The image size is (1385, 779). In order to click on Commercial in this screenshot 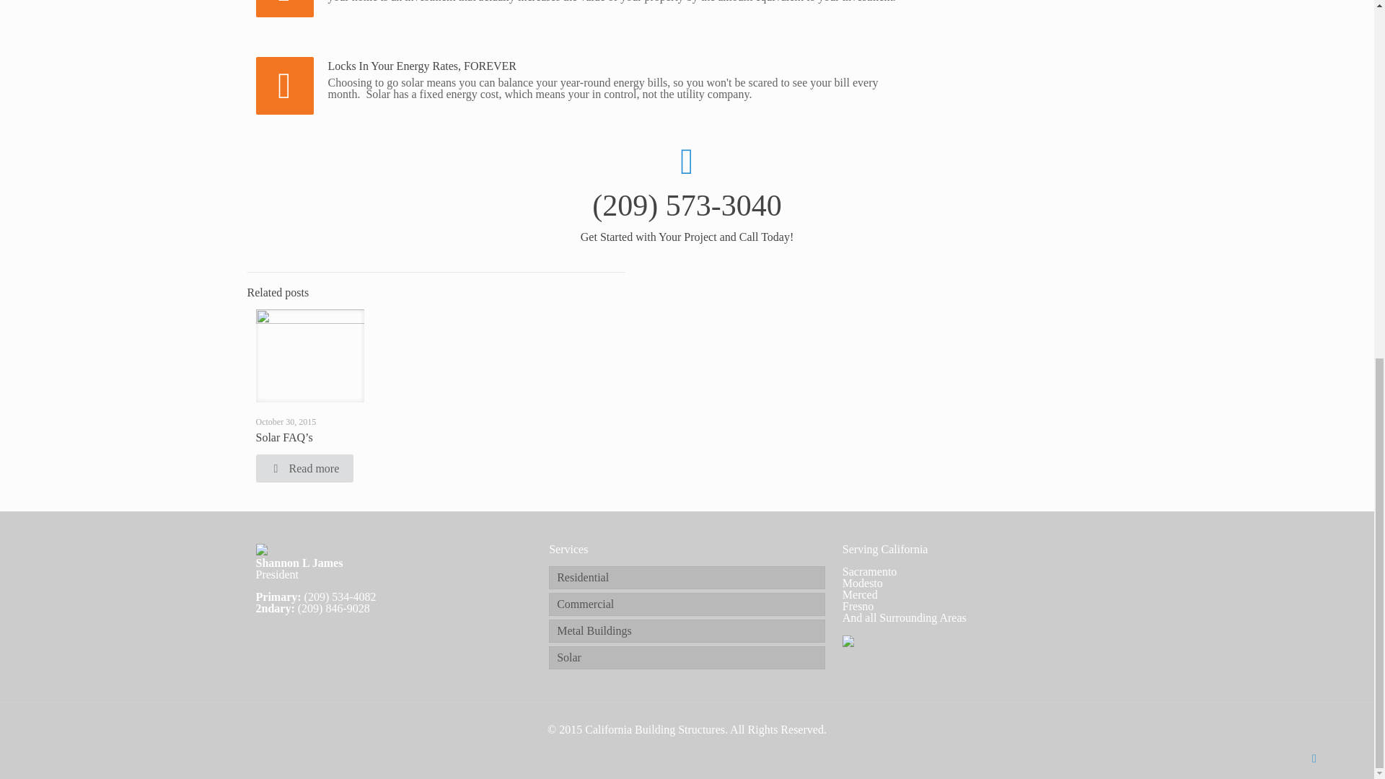, I will do `click(687, 604)`.